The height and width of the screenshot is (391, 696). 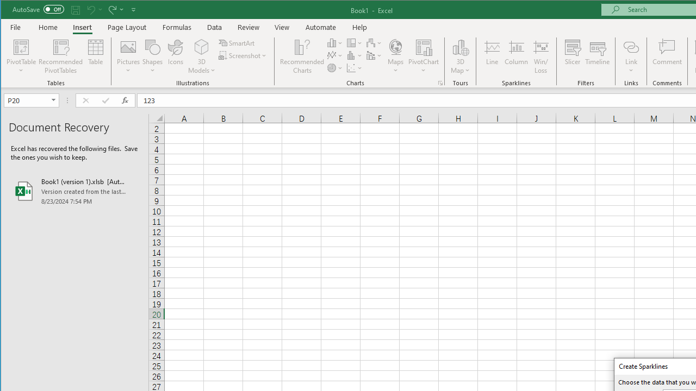 I want to click on Icons, so click(x=176, y=56).